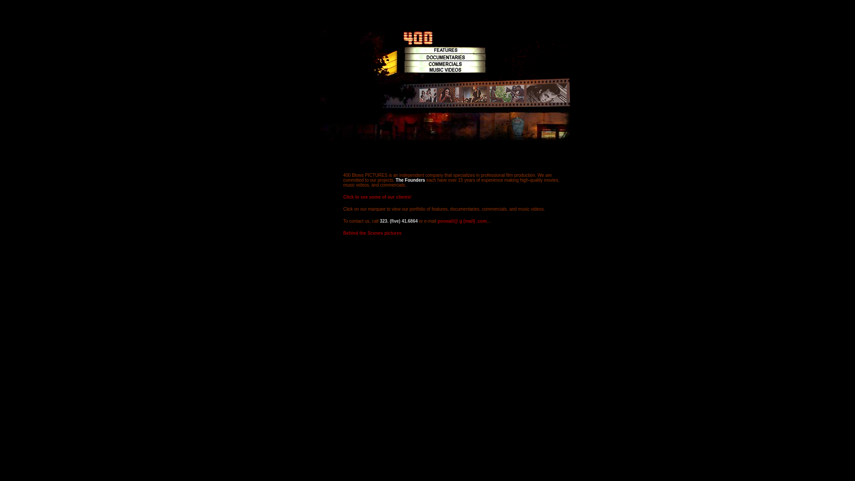  What do you see at coordinates (372, 233) in the screenshot?
I see `Behind the Scenes pictures` at bounding box center [372, 233].